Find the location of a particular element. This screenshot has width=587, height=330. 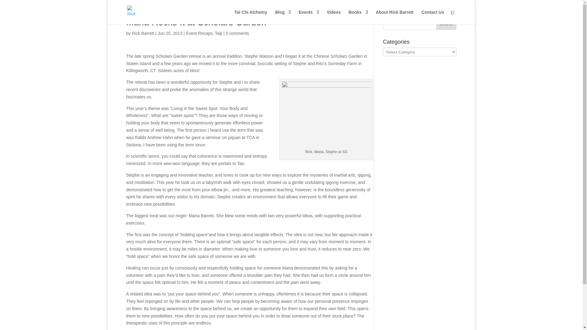

About Rick Barrett is located at coordinates (394, 17).